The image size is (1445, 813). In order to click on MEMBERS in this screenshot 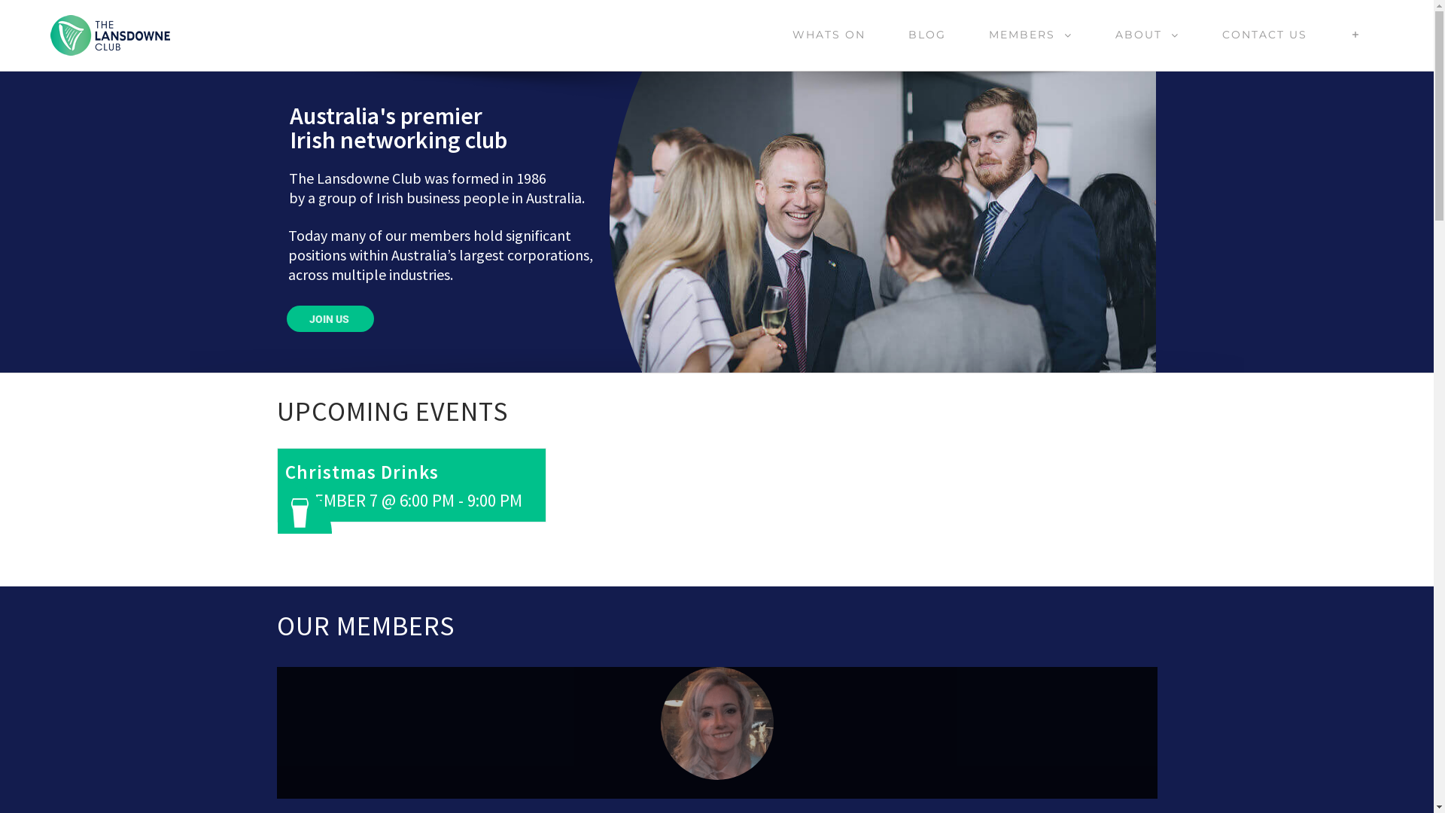, I will do `click(1030, 35)`.